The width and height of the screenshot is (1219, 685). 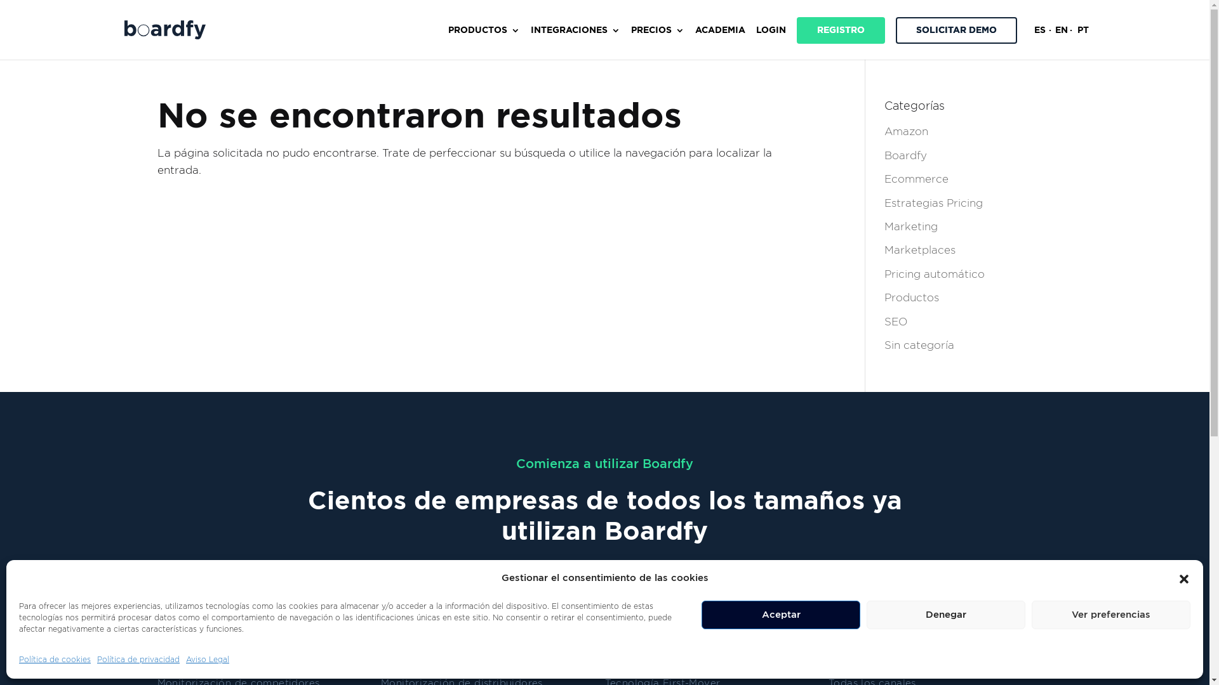 What do you see at coordinates (907, 132) in the screenshot?
I see `Amazon` at bounding box center [907, 132].